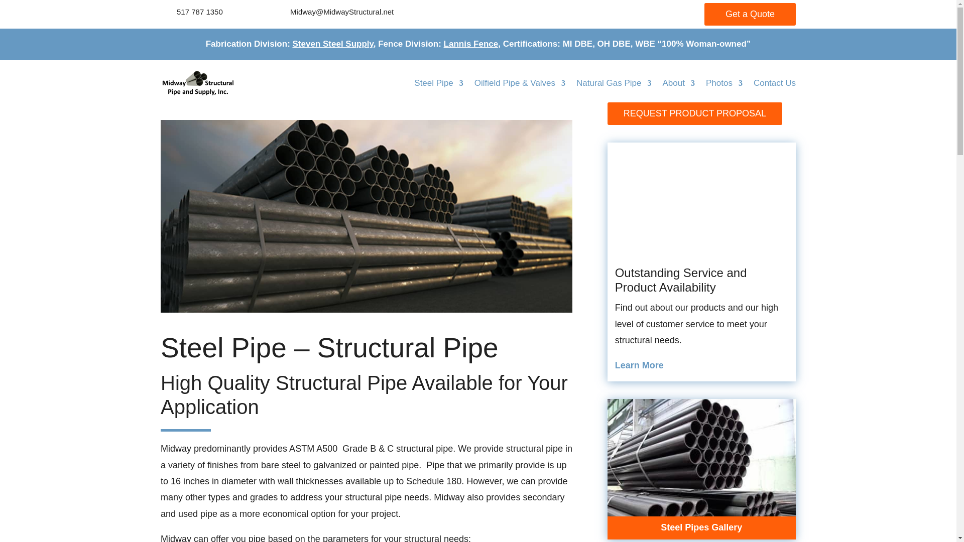 The width and height of the screenshot is (964, 542). What do you see at coordinates (724, 83) in the screenshot?
I see `Photos` at bounding box center [724, 83].